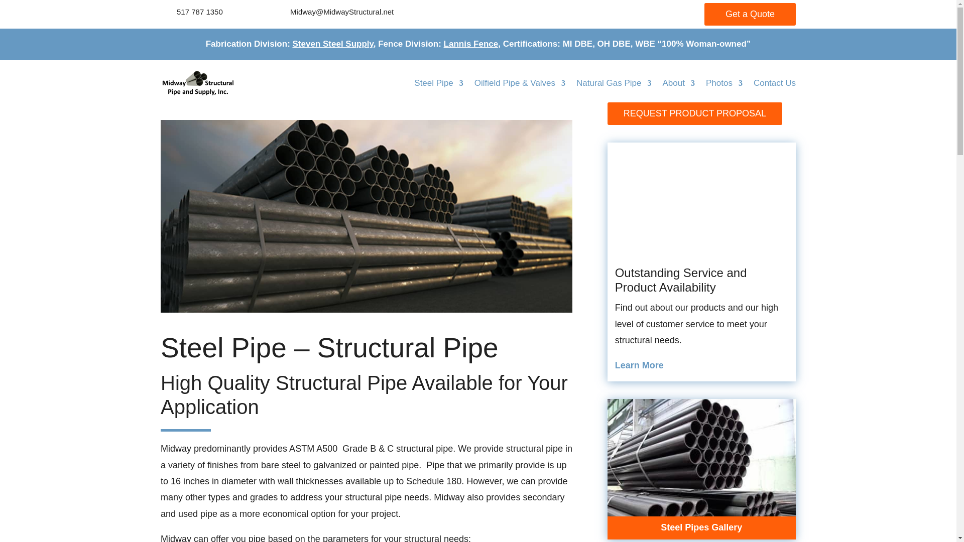 The width and height of the screenshot is (964, 542). What do you see at coordinates (724, 83) in the screenshot?
I see `Photos` at bounding box center [724, 83].